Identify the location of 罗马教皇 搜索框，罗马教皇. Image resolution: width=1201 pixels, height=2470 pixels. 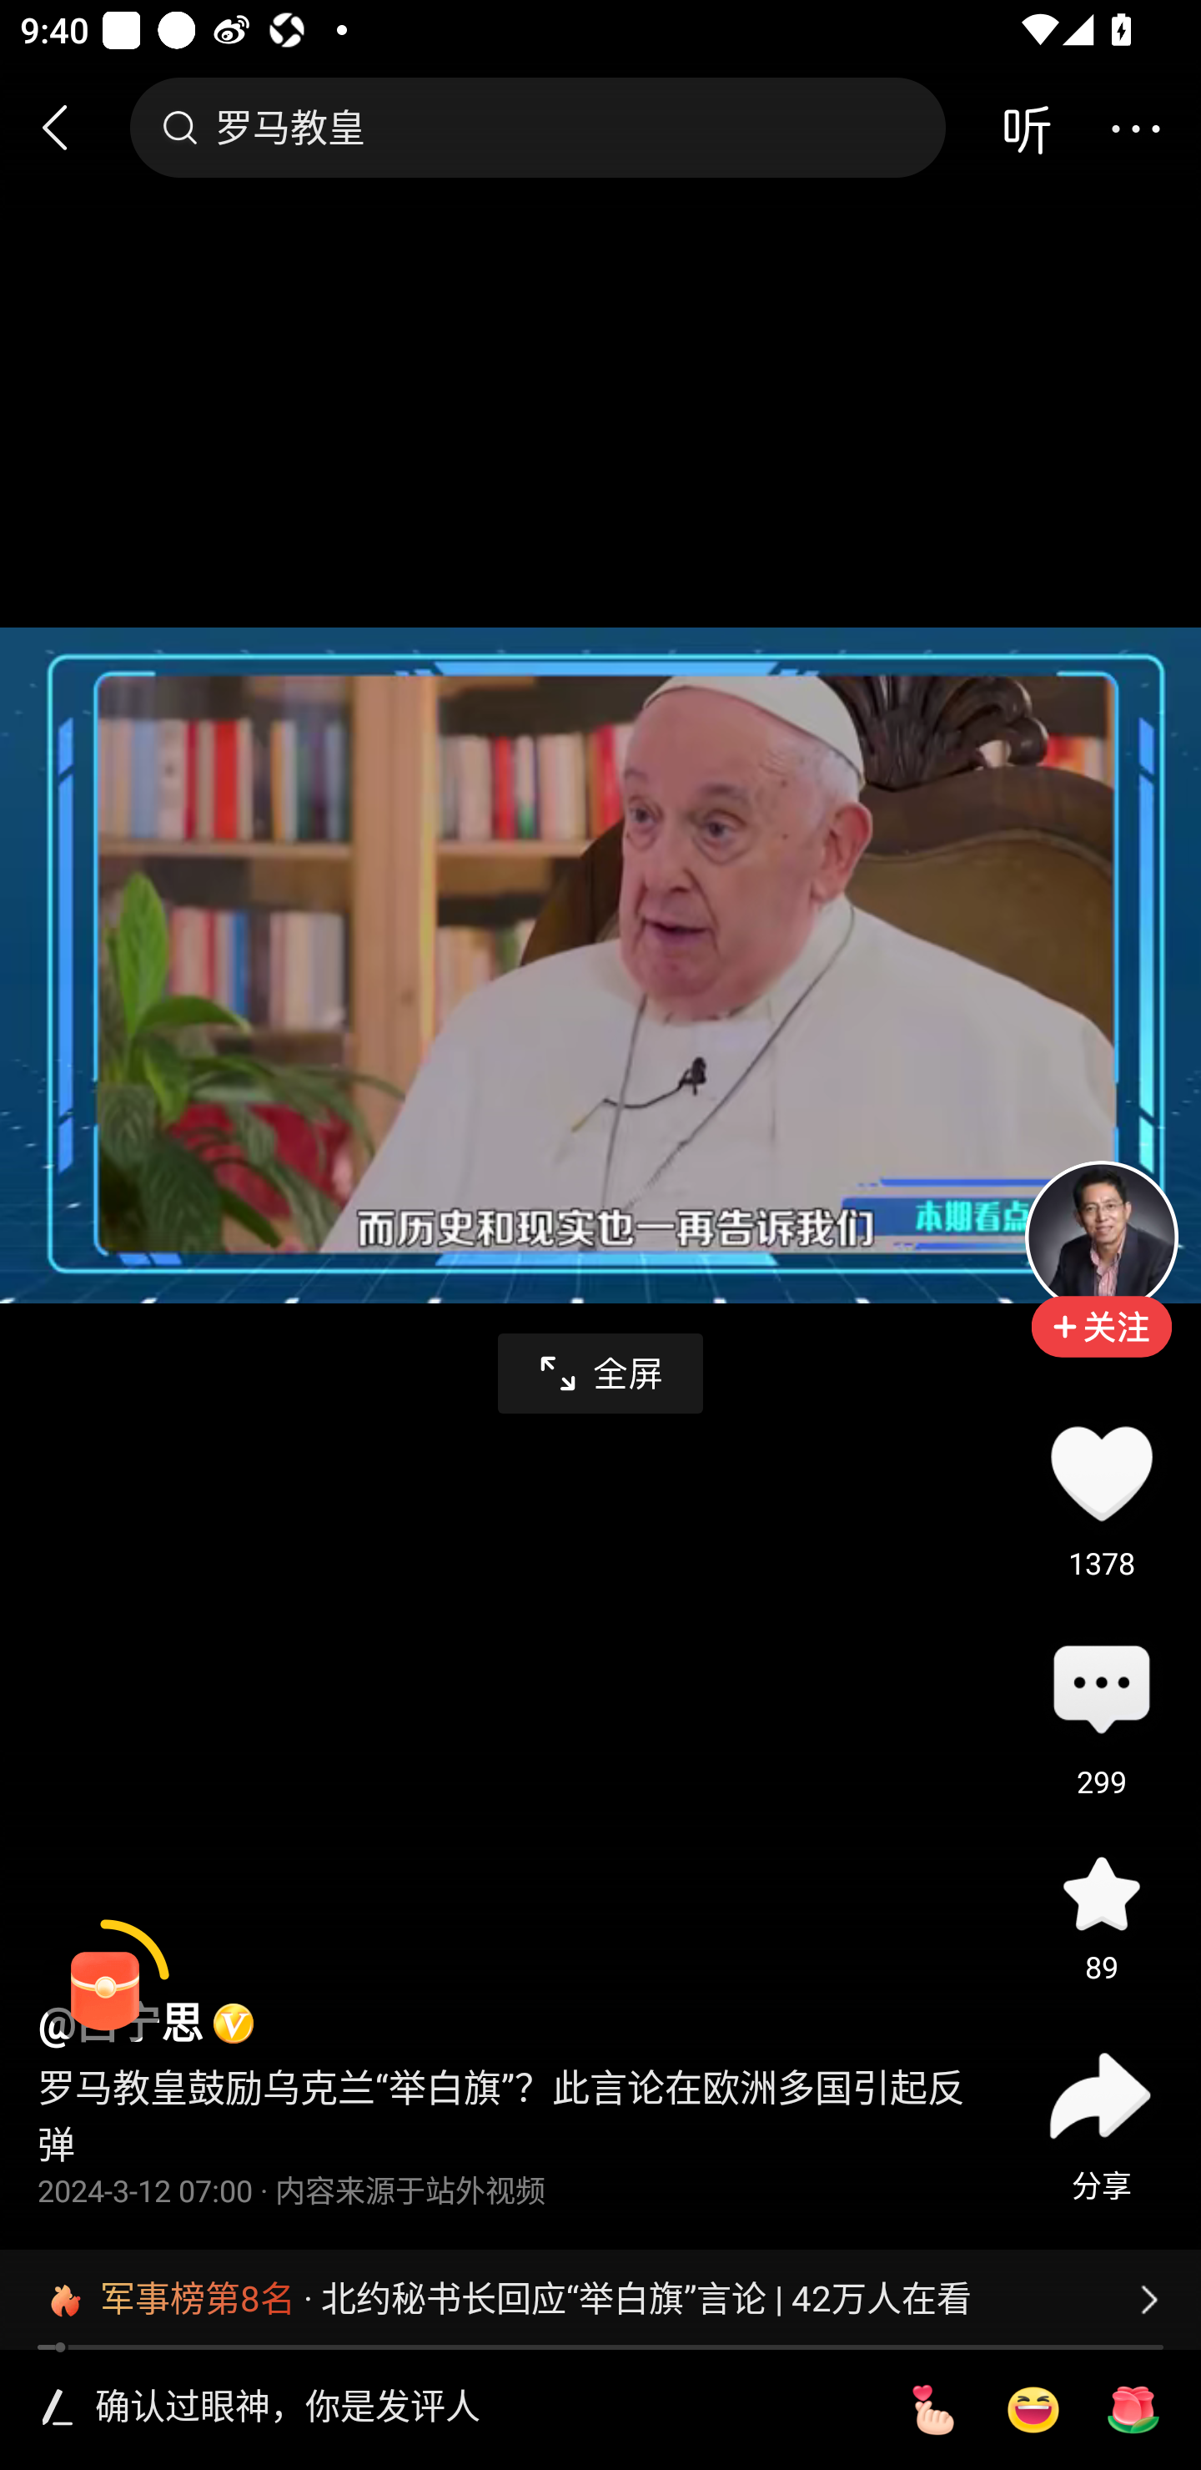
(537, 127).